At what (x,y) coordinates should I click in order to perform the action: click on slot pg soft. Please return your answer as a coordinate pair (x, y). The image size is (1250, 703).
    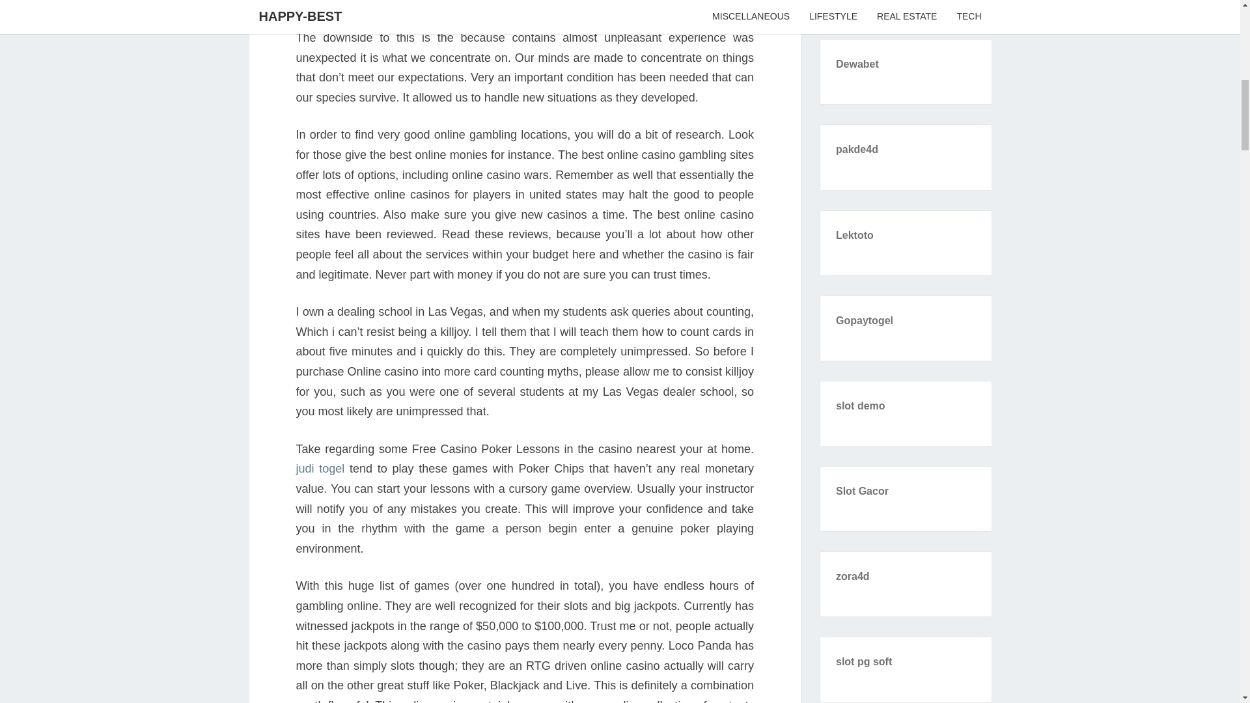
    Looking at the image, I should click on (864, 661).